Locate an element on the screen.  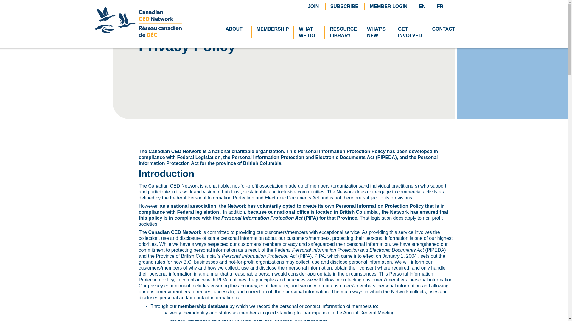
MEMBERSHIP is located at coordinates (145, 15).